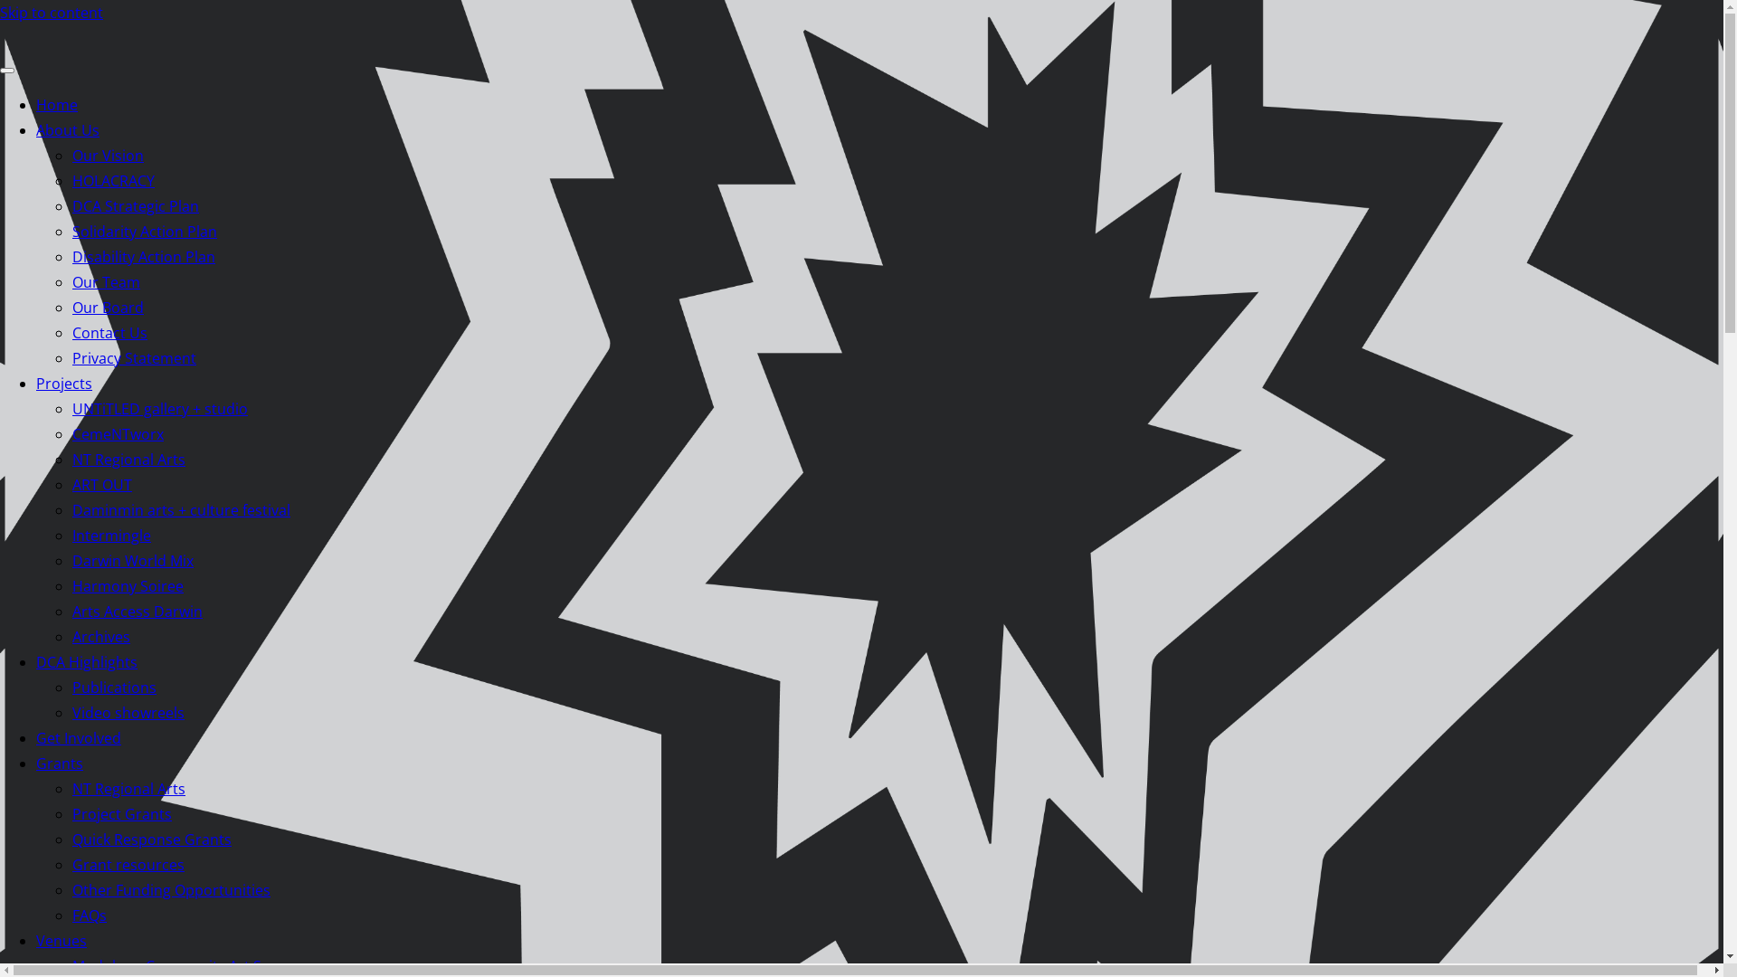  What do you see at coordinates (109, 156) in the screenshot?
I see `Our Vision` at bounding box center [109, 156].